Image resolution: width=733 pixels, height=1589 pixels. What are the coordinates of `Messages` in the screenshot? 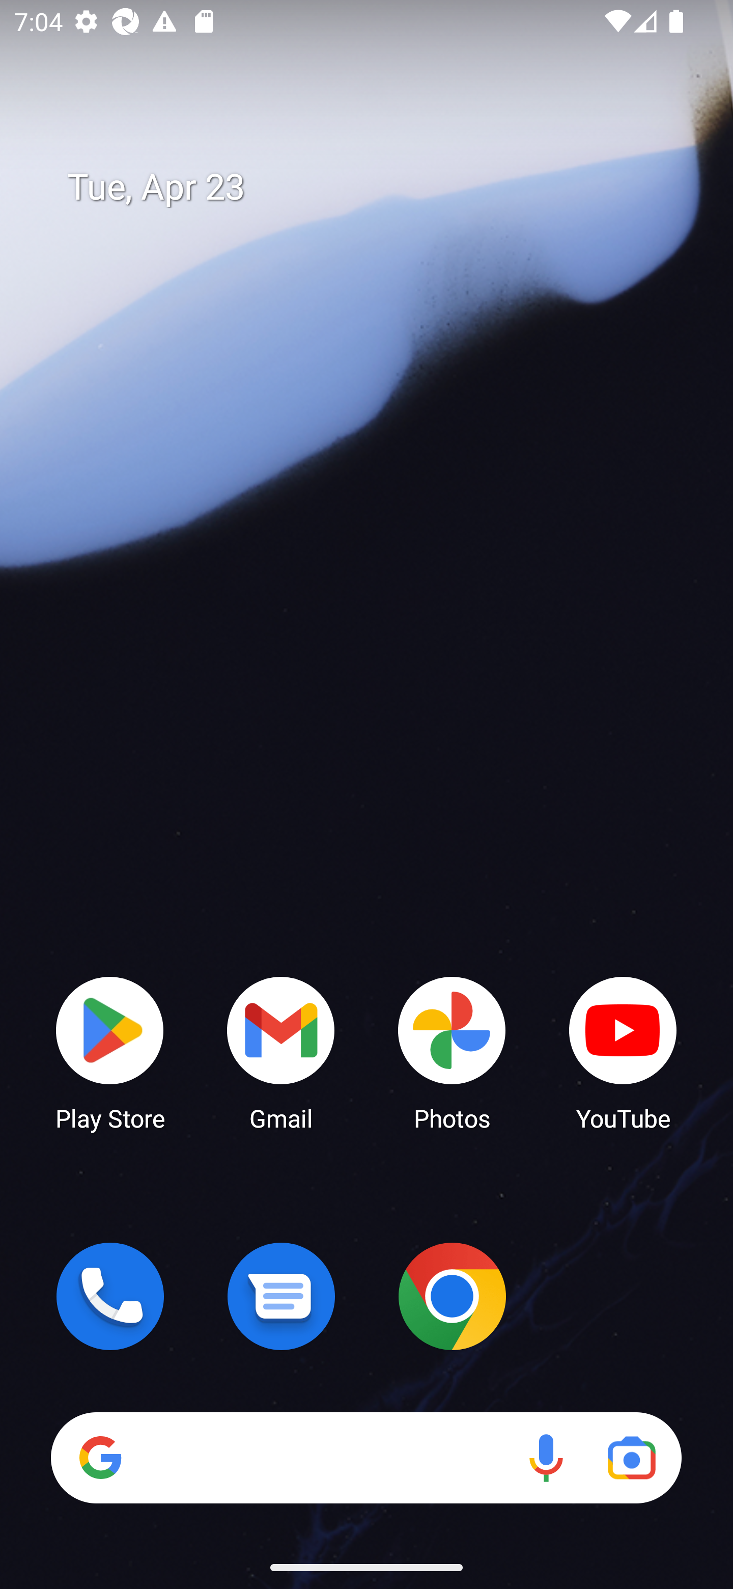 It's located at (281, 1296).